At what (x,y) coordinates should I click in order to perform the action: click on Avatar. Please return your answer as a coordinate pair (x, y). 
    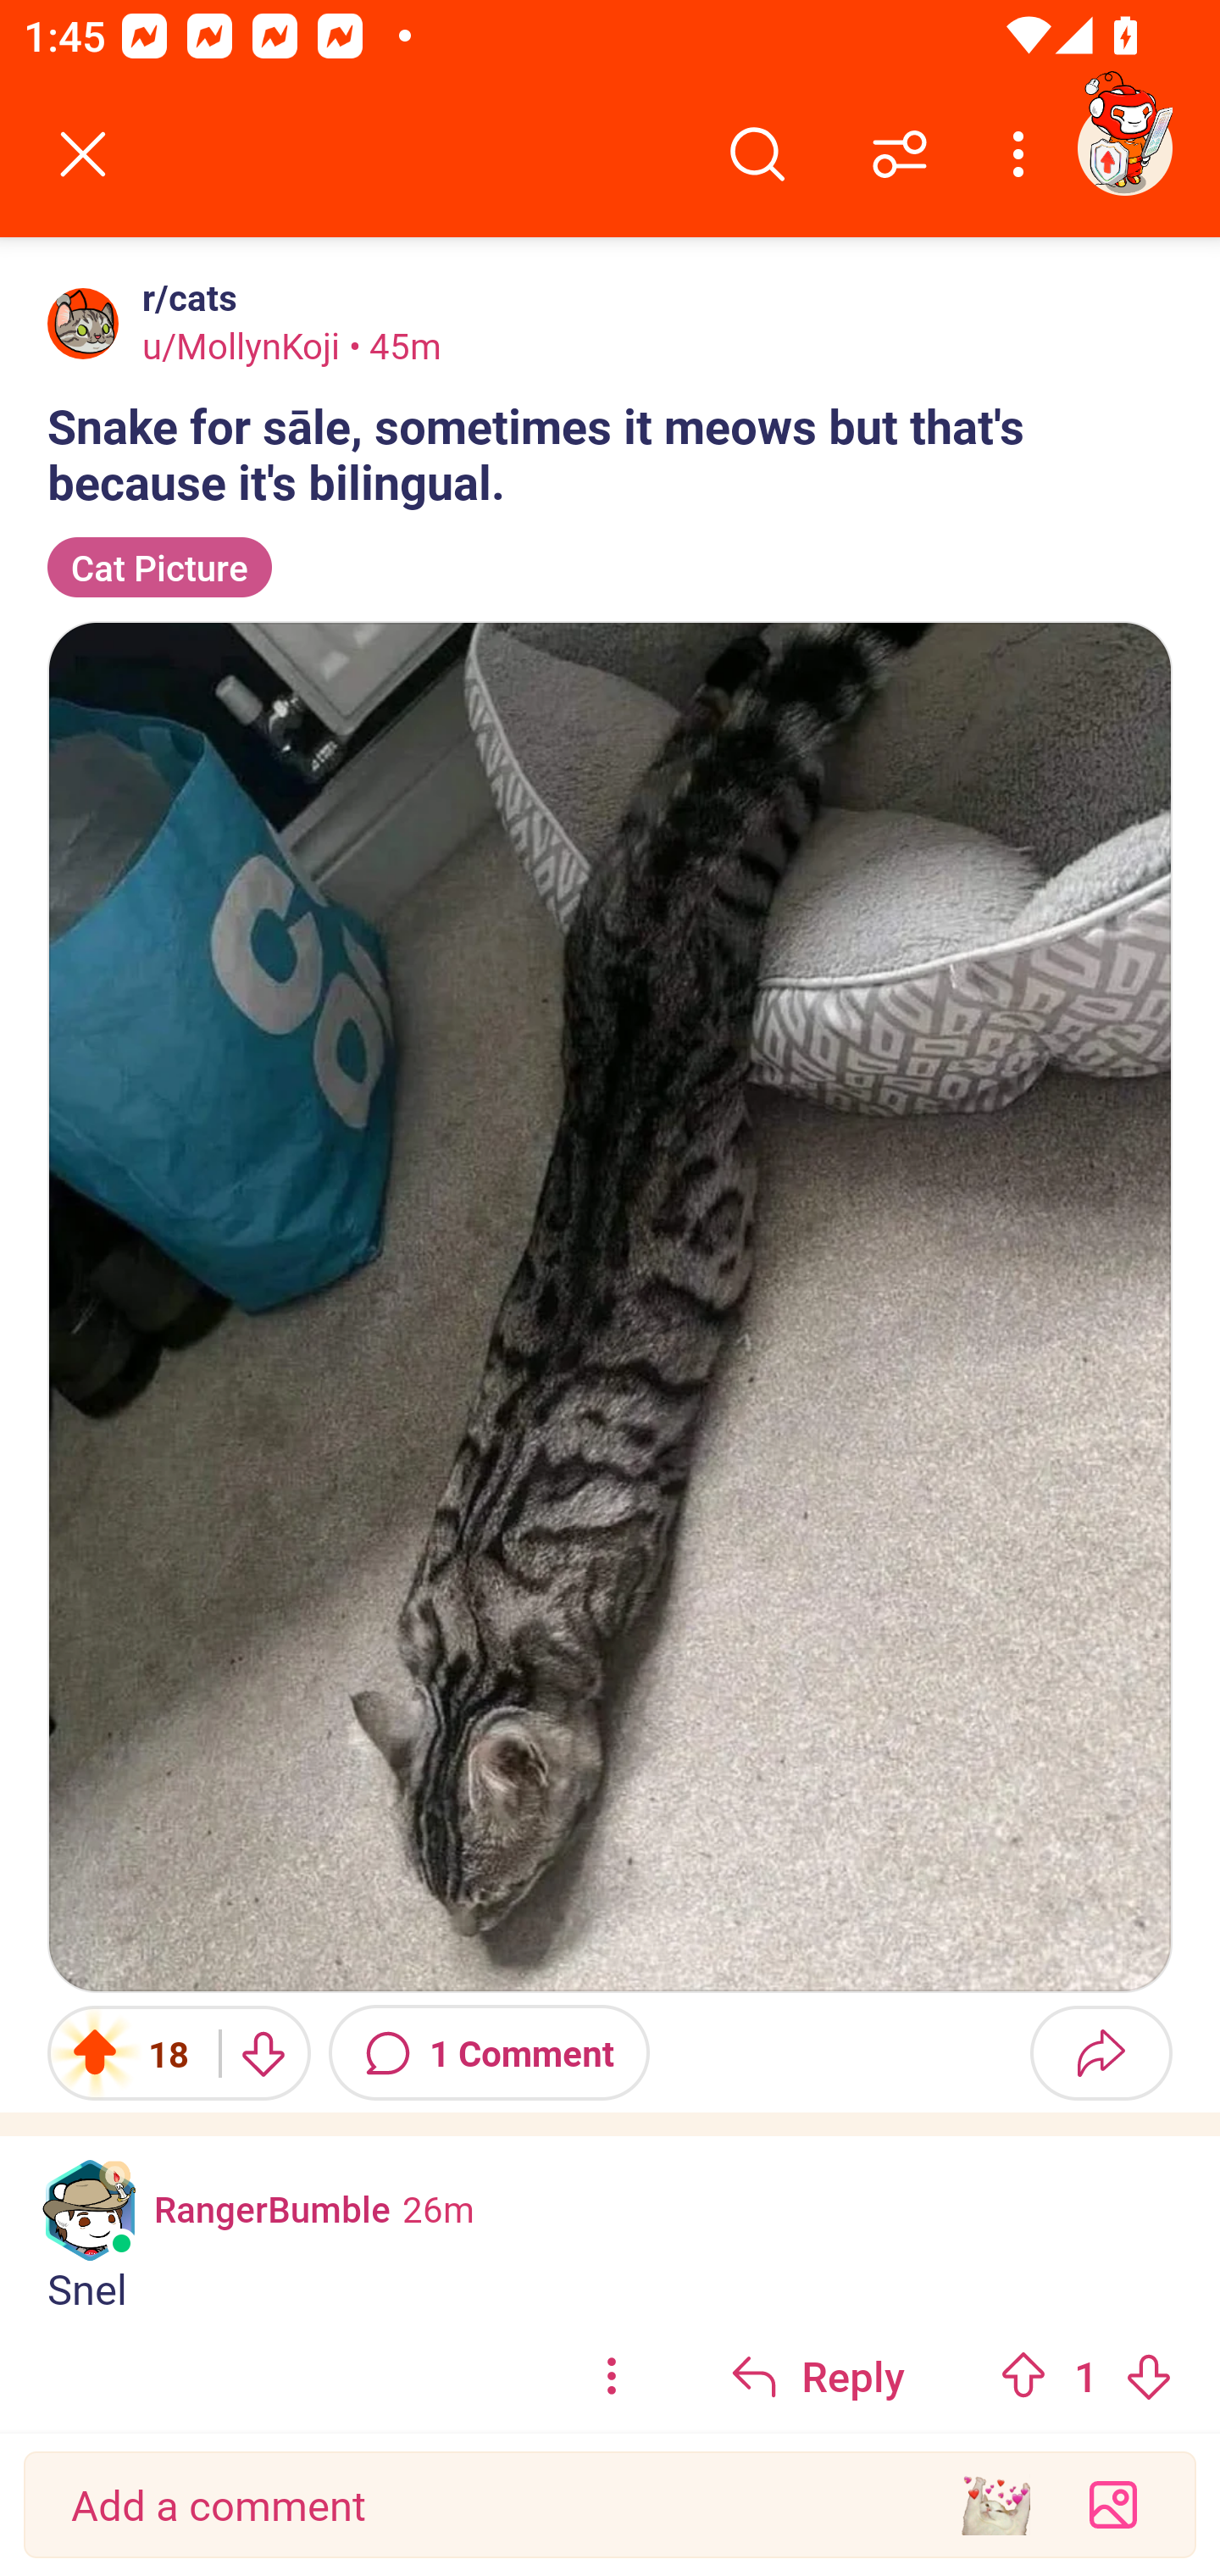
    Looking at the image, I should click on (83, 323).